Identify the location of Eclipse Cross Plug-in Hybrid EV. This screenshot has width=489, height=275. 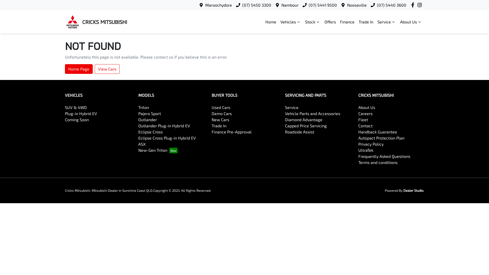
(167, 138).